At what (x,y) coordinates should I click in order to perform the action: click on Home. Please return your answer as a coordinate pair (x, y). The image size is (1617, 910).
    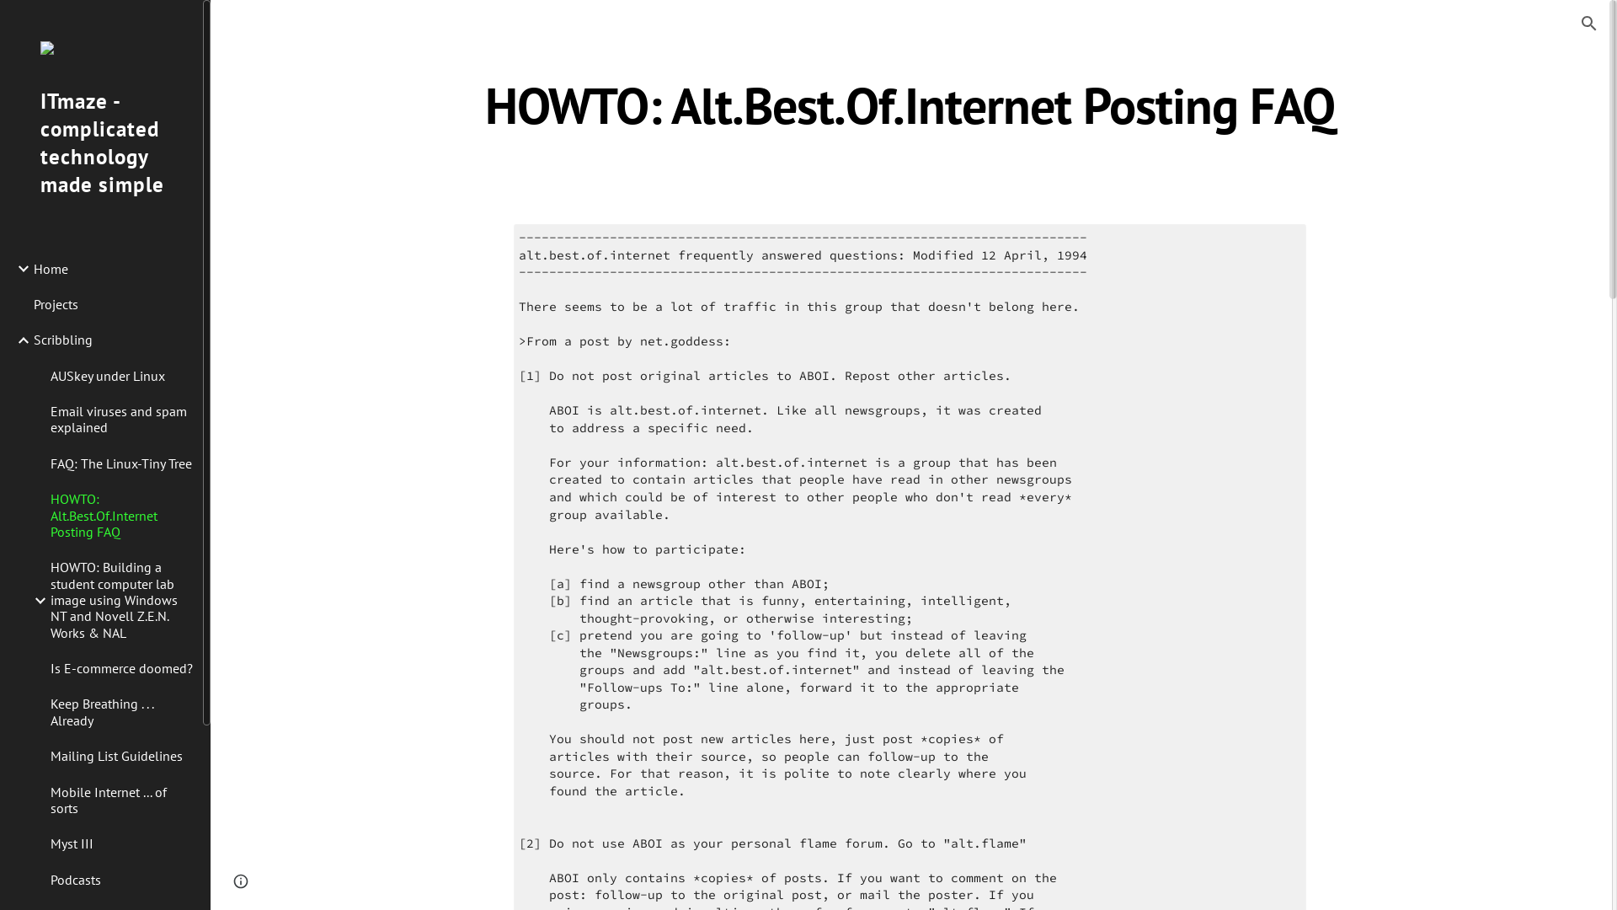
    Looking at the image, I should click on (111, 269).